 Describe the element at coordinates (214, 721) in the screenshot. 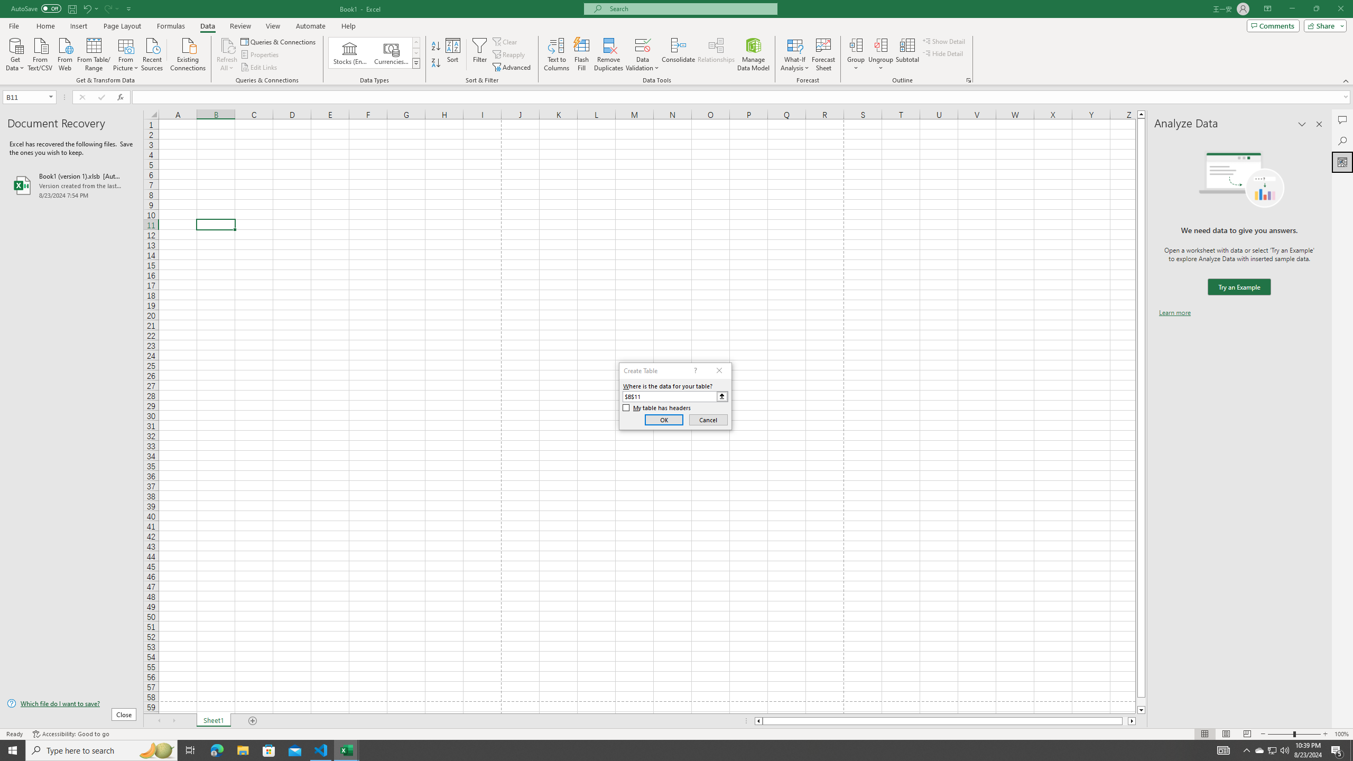

I see `Sheet1` at that location.